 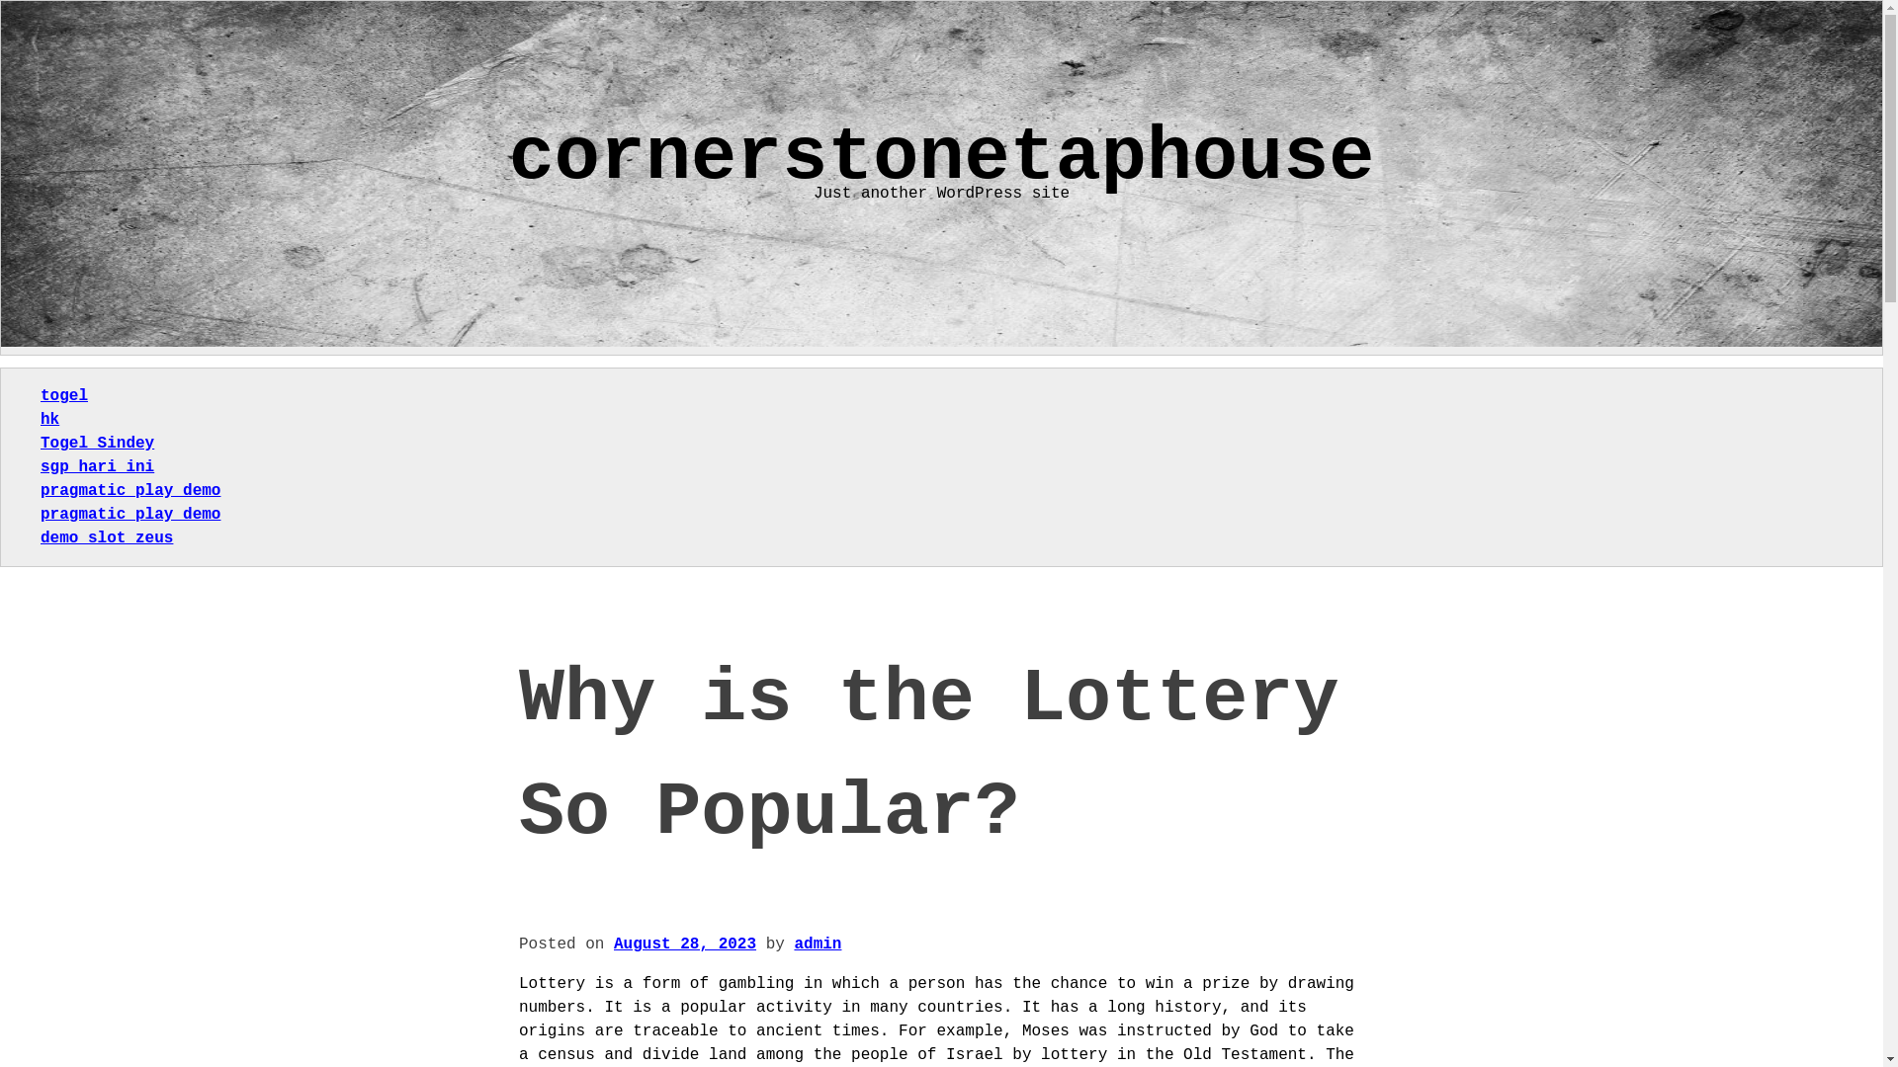 What do you see at coordinates (129, 514) in the screenshot?
I see `pragmatic play demo` at bounding box center [129, 514].